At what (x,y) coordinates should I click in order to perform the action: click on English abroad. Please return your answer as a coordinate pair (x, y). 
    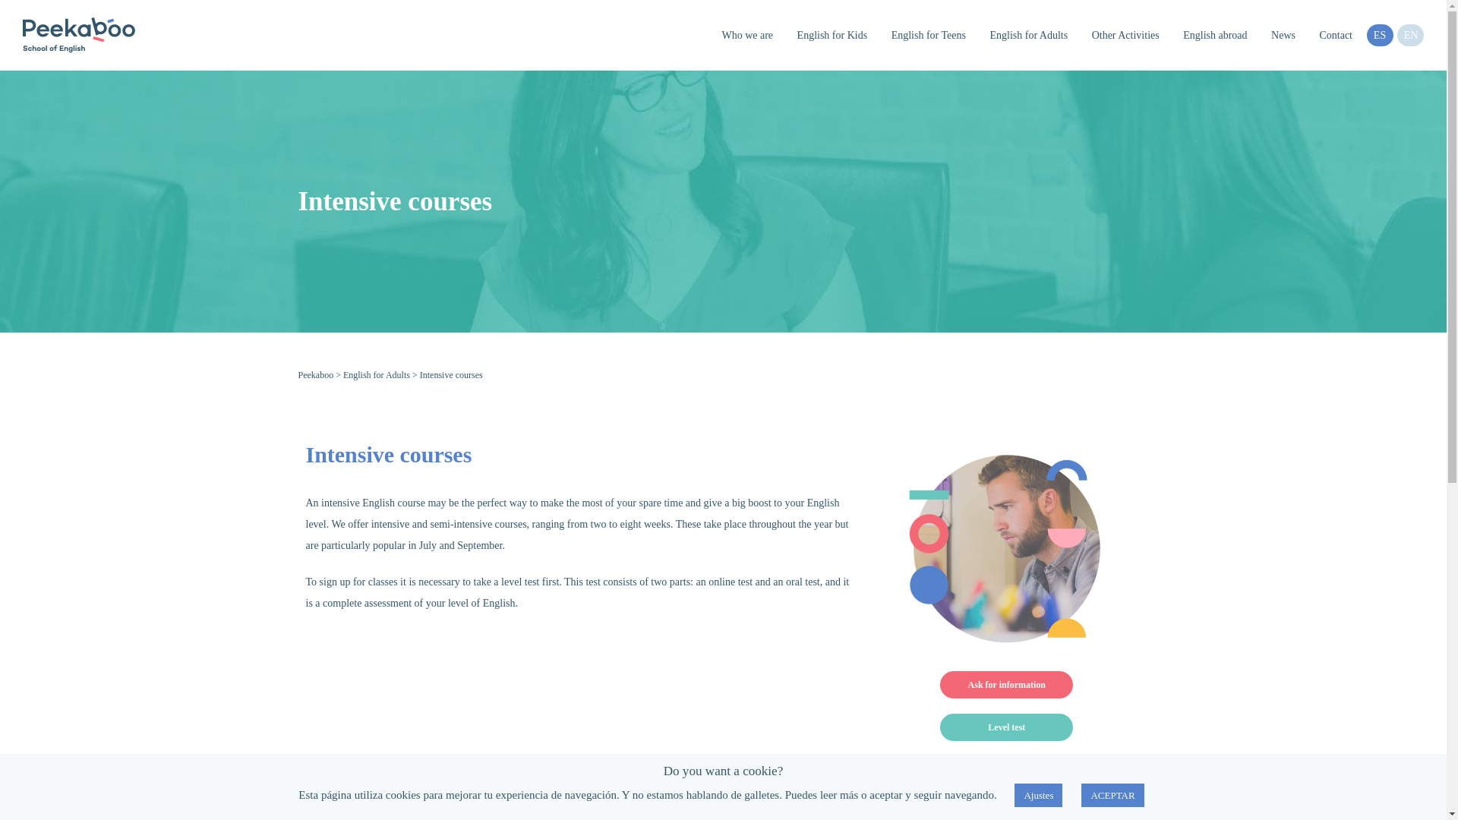
    Looking at the image, I should click on (1215, 35).